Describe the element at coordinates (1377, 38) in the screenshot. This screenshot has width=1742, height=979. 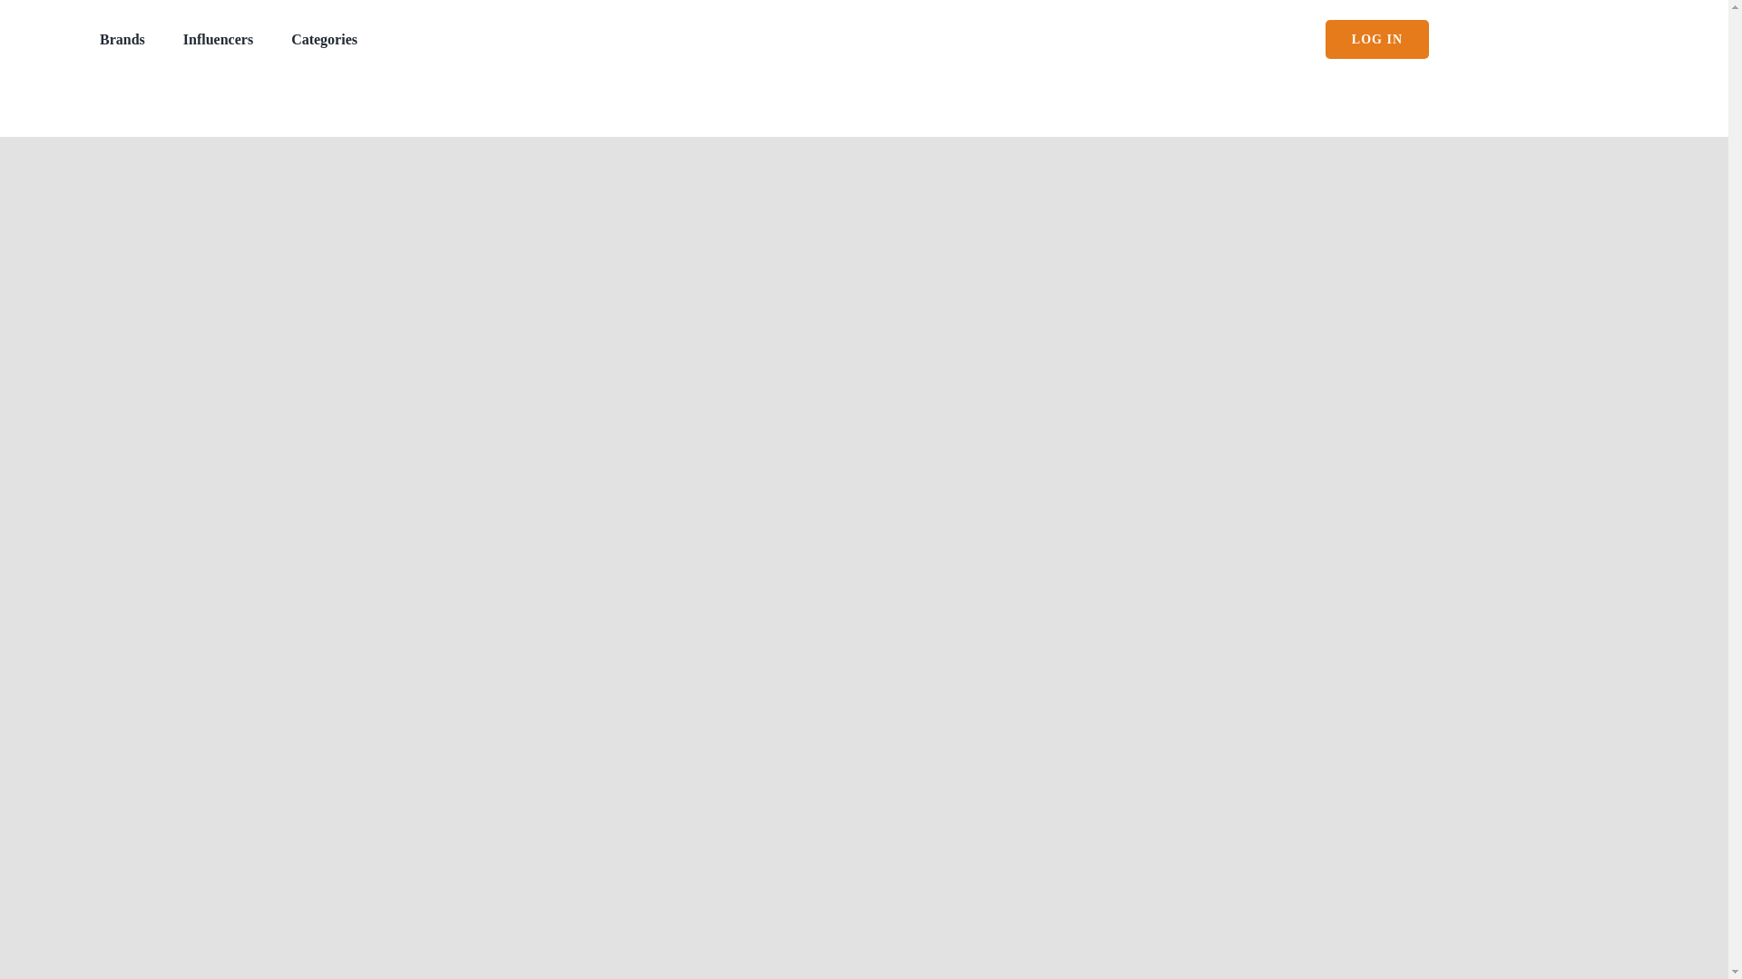
I see `LOG IN` at that location.